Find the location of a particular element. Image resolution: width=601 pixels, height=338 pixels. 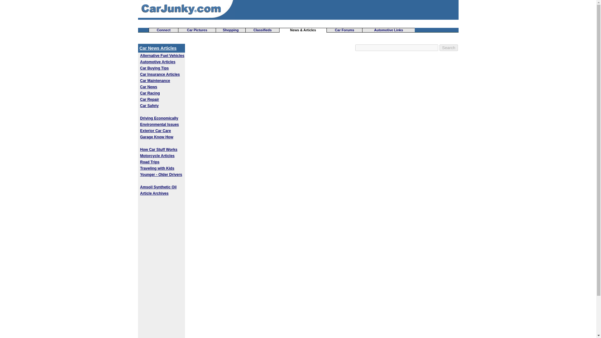

Car Racing is located at coordinates (150, 93).